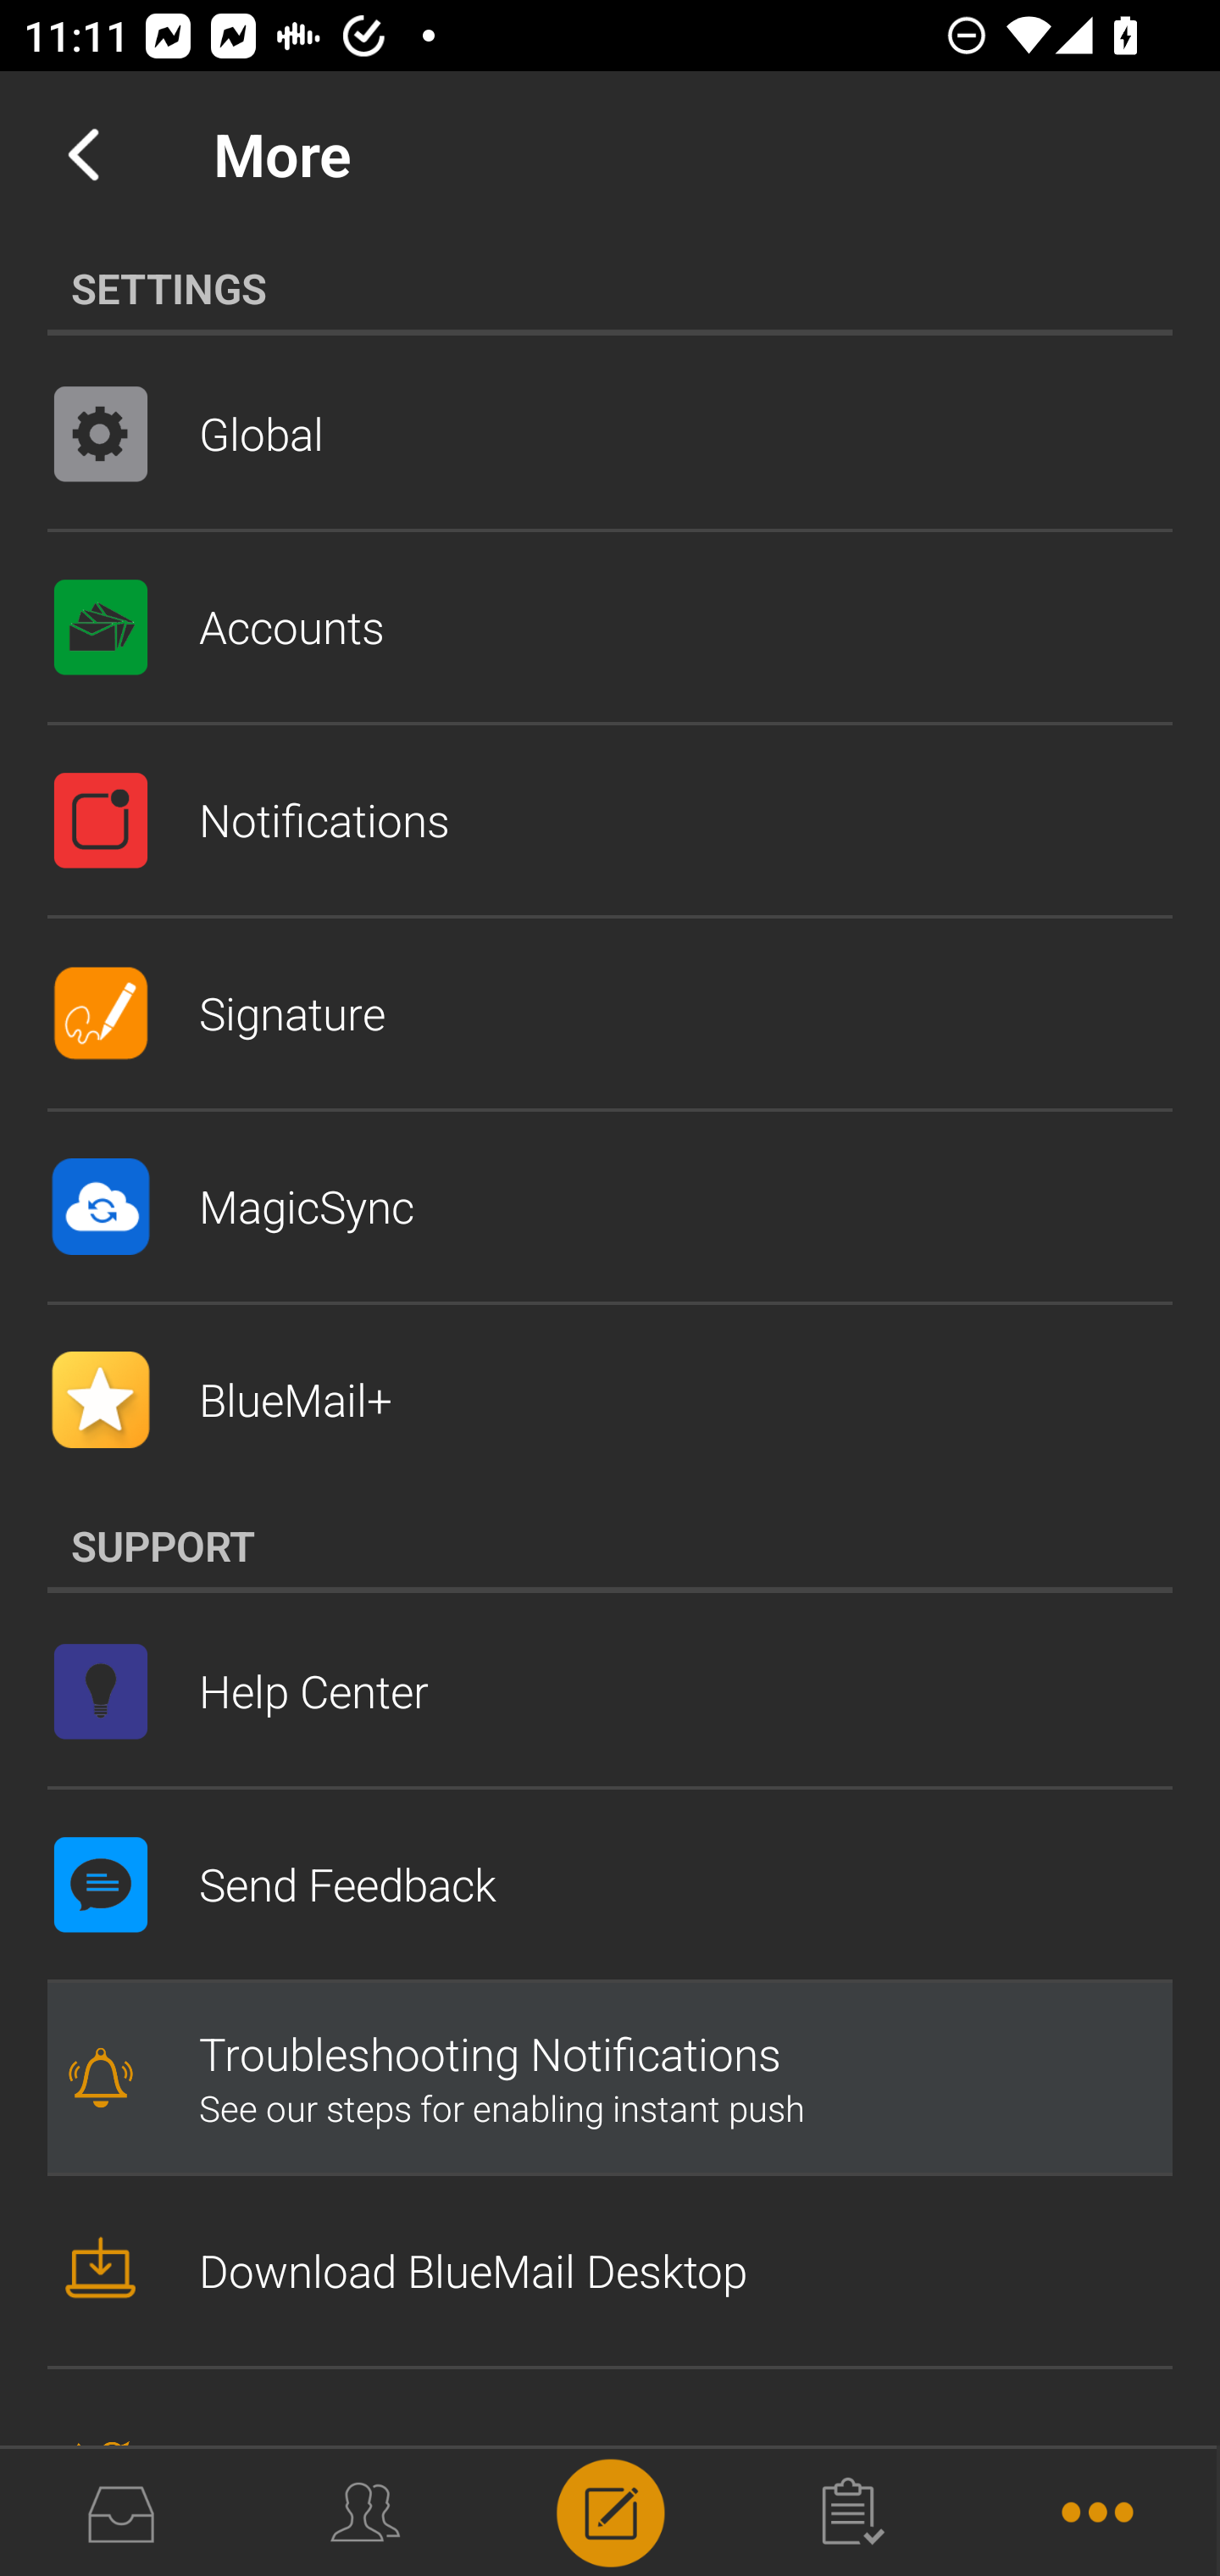 Image resolution: width=1220 pixels, height=2576 pixels. What do you see at coordinates (610, 627) in the screenshot?
I see `Accounts` at bounding box center [610, 627].